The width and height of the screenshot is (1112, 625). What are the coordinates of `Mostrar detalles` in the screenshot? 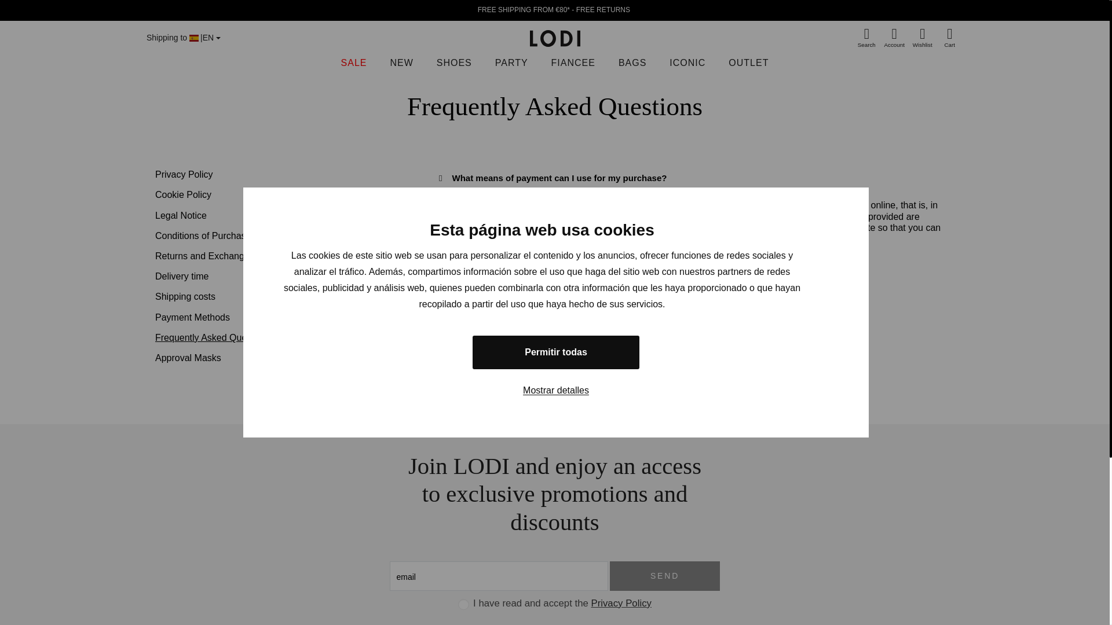 It's located at (556, 390).